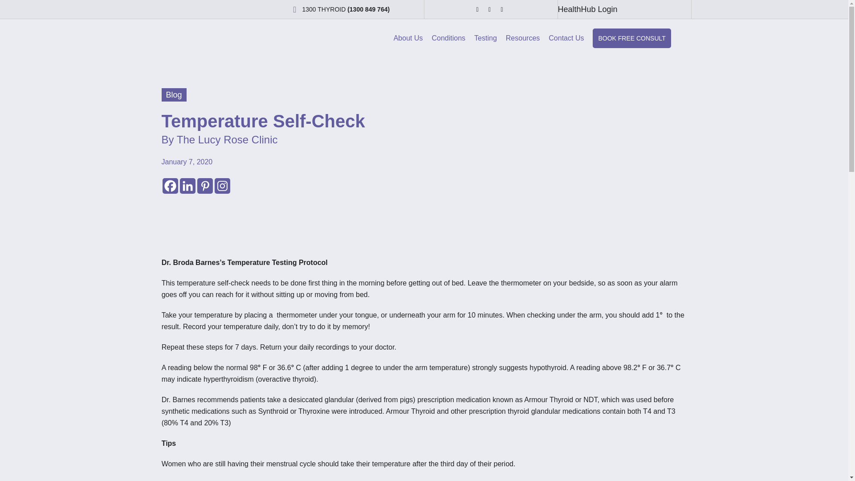 The image size is (855, 481). What do you see at coordinates (485, 38) in the screenshot?
I see `Testing` at bounding box center [485, 38].